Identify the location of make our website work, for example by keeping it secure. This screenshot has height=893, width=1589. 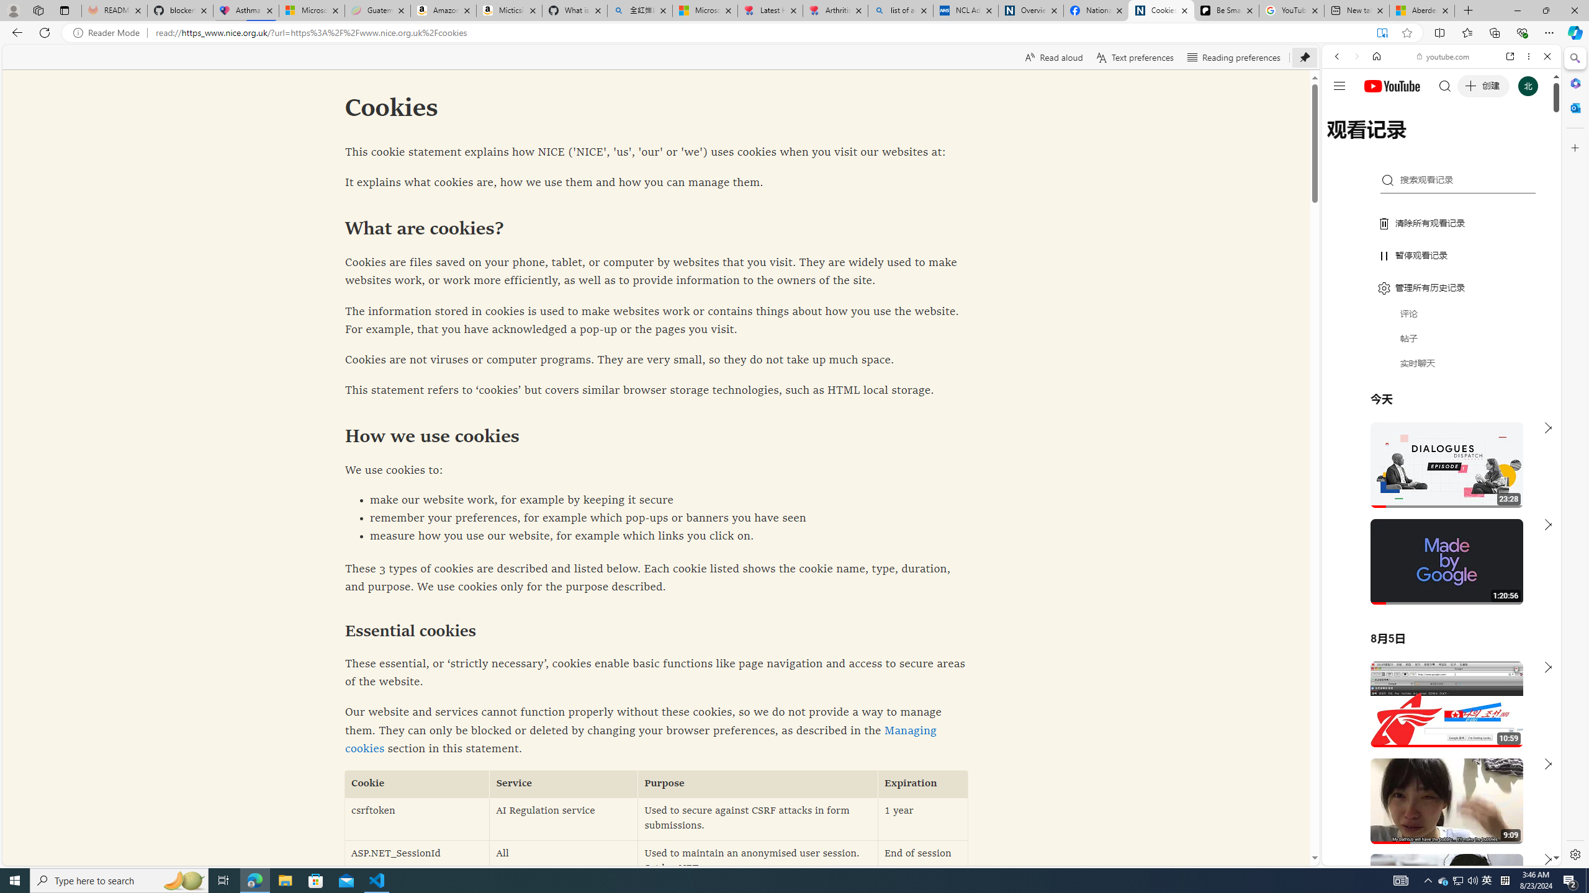
(657, 500).